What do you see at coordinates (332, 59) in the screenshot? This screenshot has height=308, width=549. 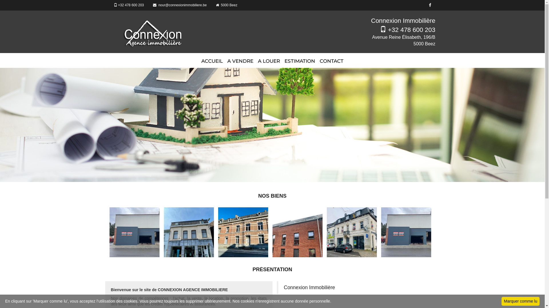 I see `CONTACT` at bounding box center [332, 59].